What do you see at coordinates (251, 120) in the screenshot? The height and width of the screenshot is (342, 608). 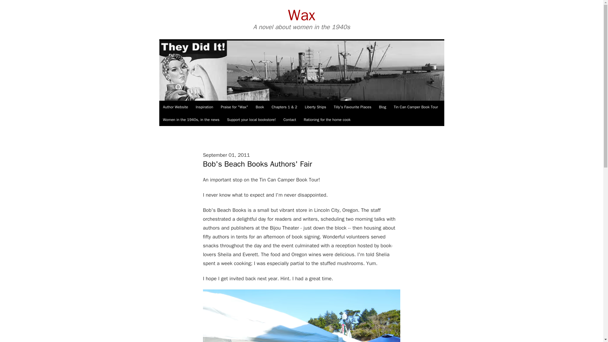 I see `Support your local bookstore!` at bounding box center [251, 120].